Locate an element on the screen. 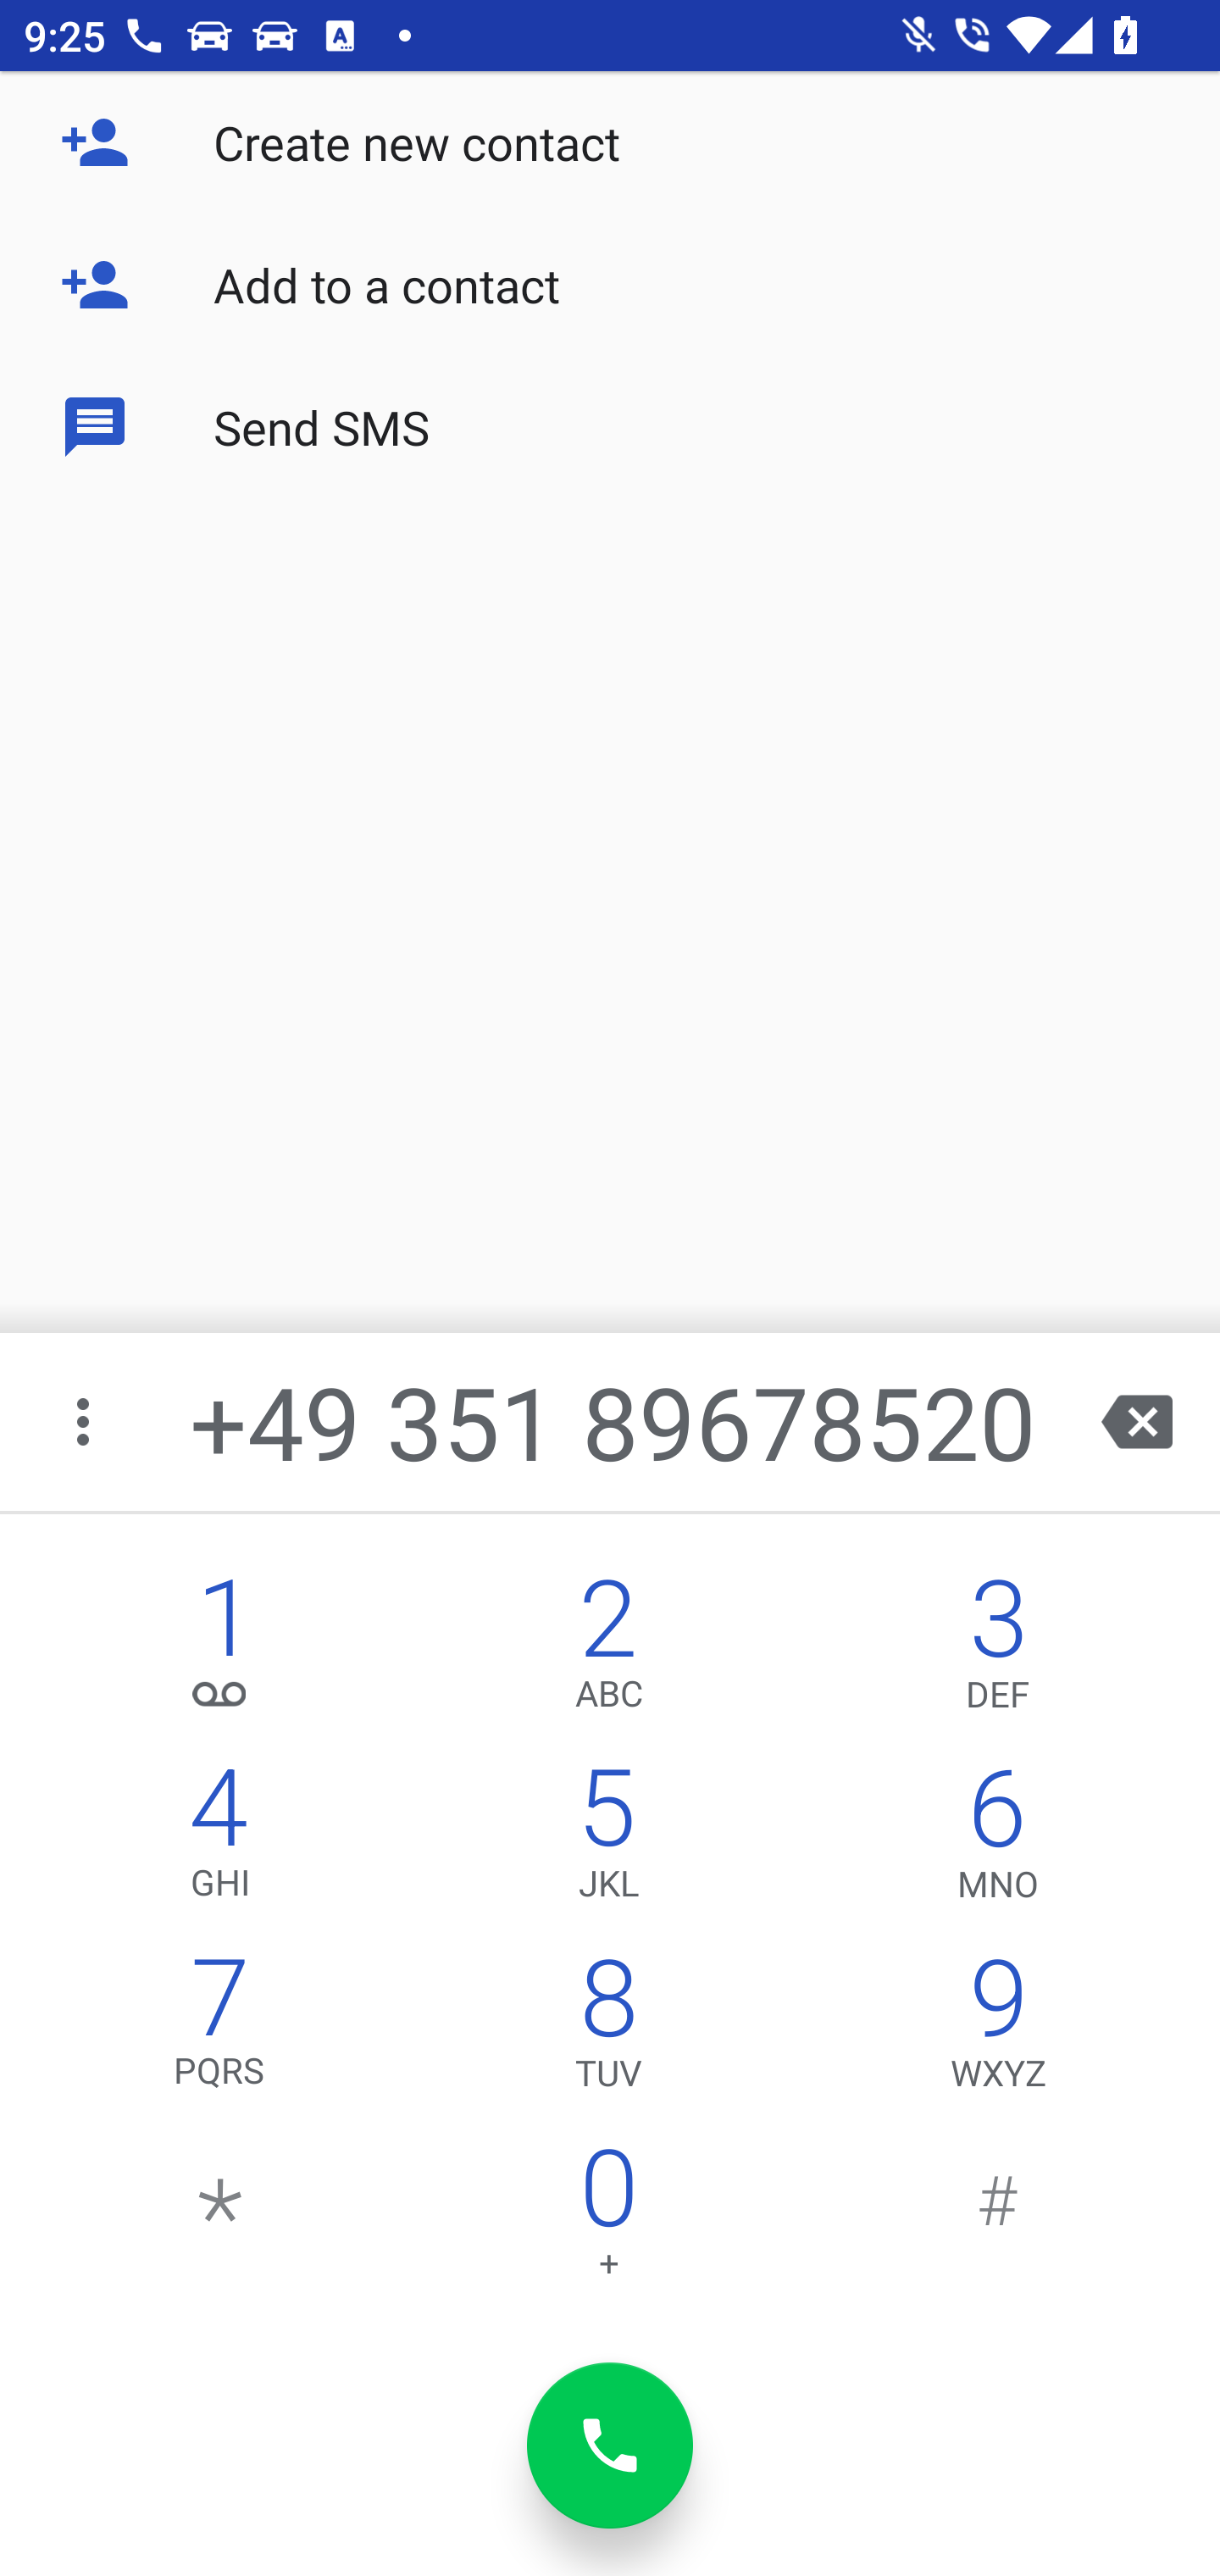  Send SMS is located at coordinates (610, 425).